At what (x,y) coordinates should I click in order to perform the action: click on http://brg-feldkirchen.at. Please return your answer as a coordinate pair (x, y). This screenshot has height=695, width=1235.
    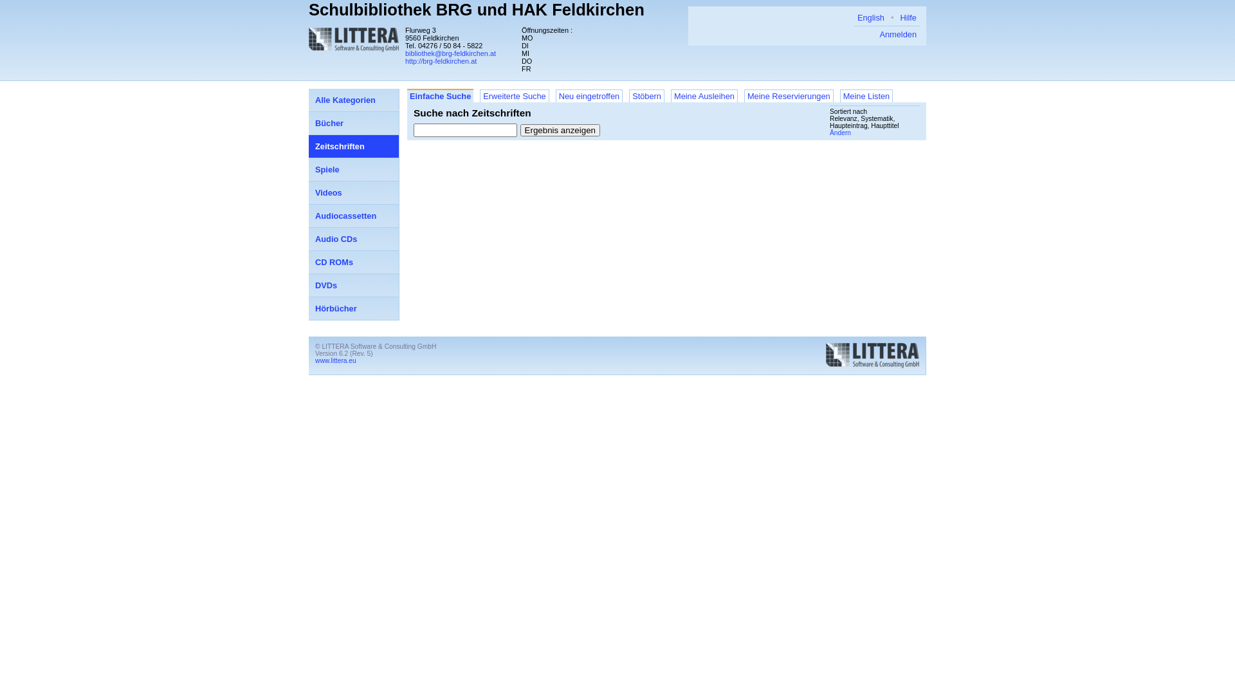
    Looking at the image, I should click on (441, 61).